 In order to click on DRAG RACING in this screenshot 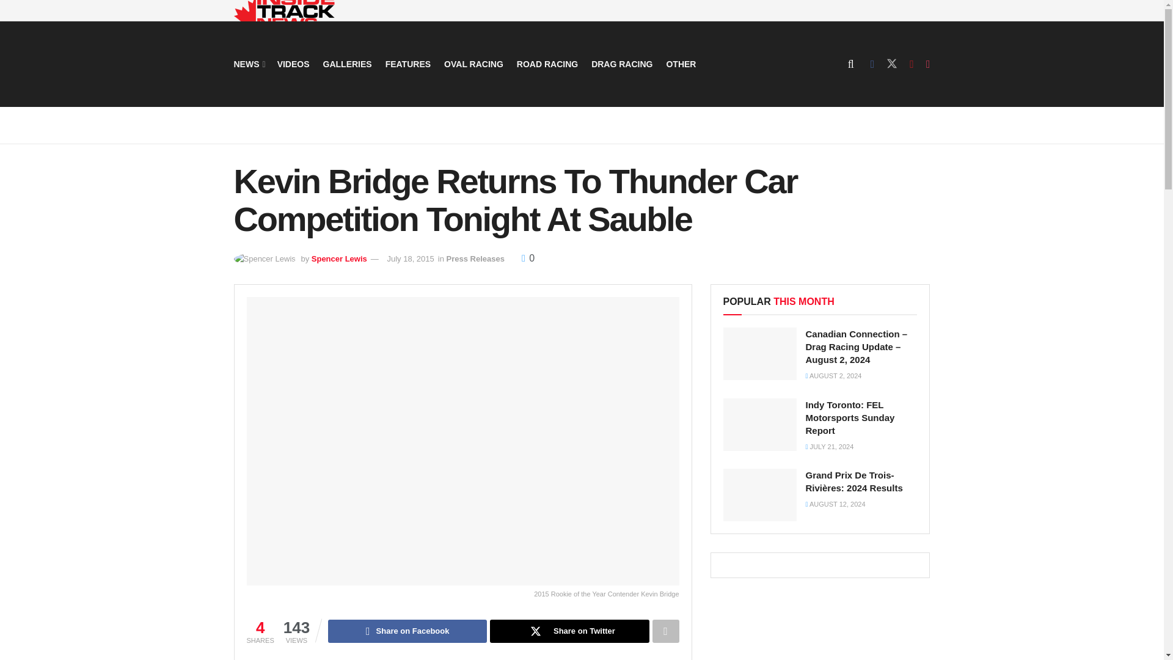, I will do `click(621, 64)`.